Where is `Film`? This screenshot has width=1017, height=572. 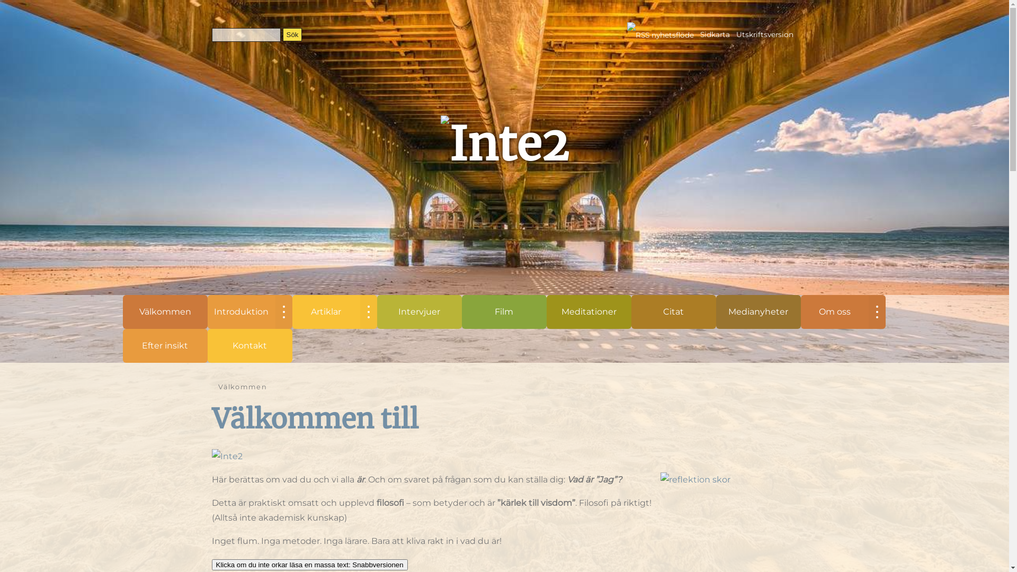
Film is located at coordinates (504, 312).